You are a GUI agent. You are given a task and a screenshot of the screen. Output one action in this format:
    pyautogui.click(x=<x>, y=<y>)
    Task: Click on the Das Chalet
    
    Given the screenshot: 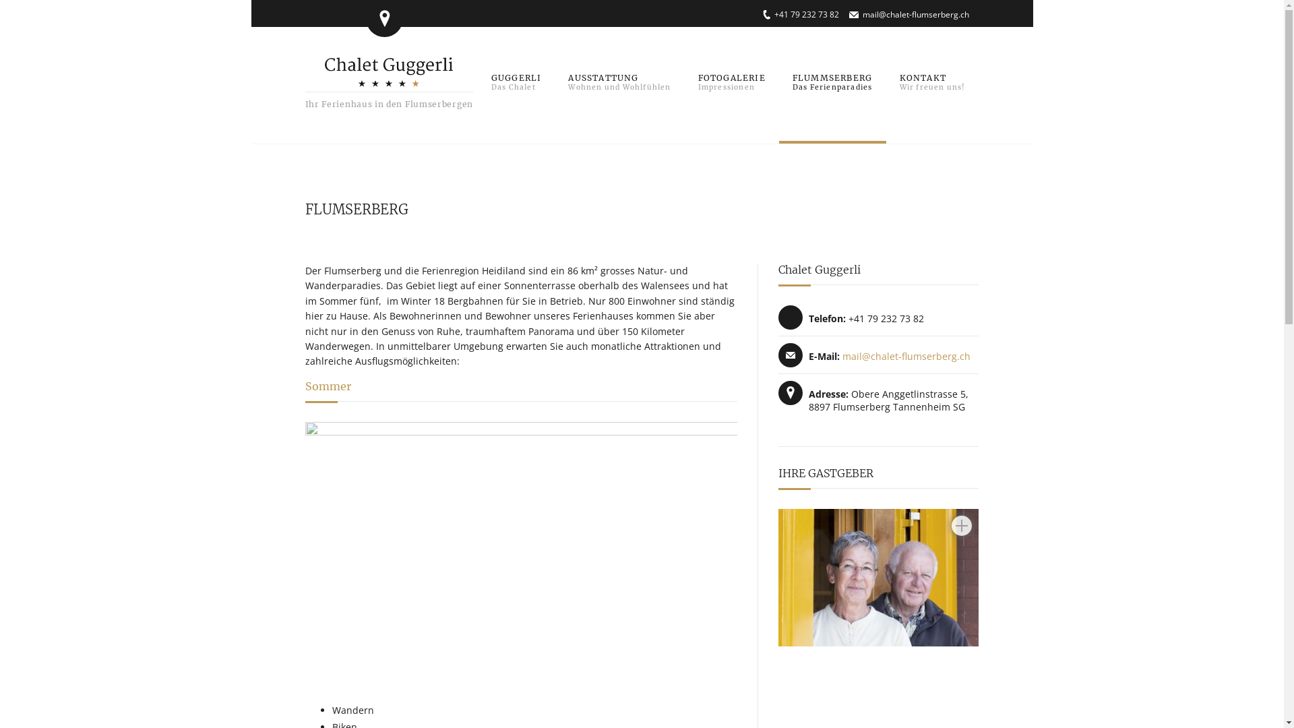 What is the action you would take?
    pyautogui.click(x=389, y=71)
    